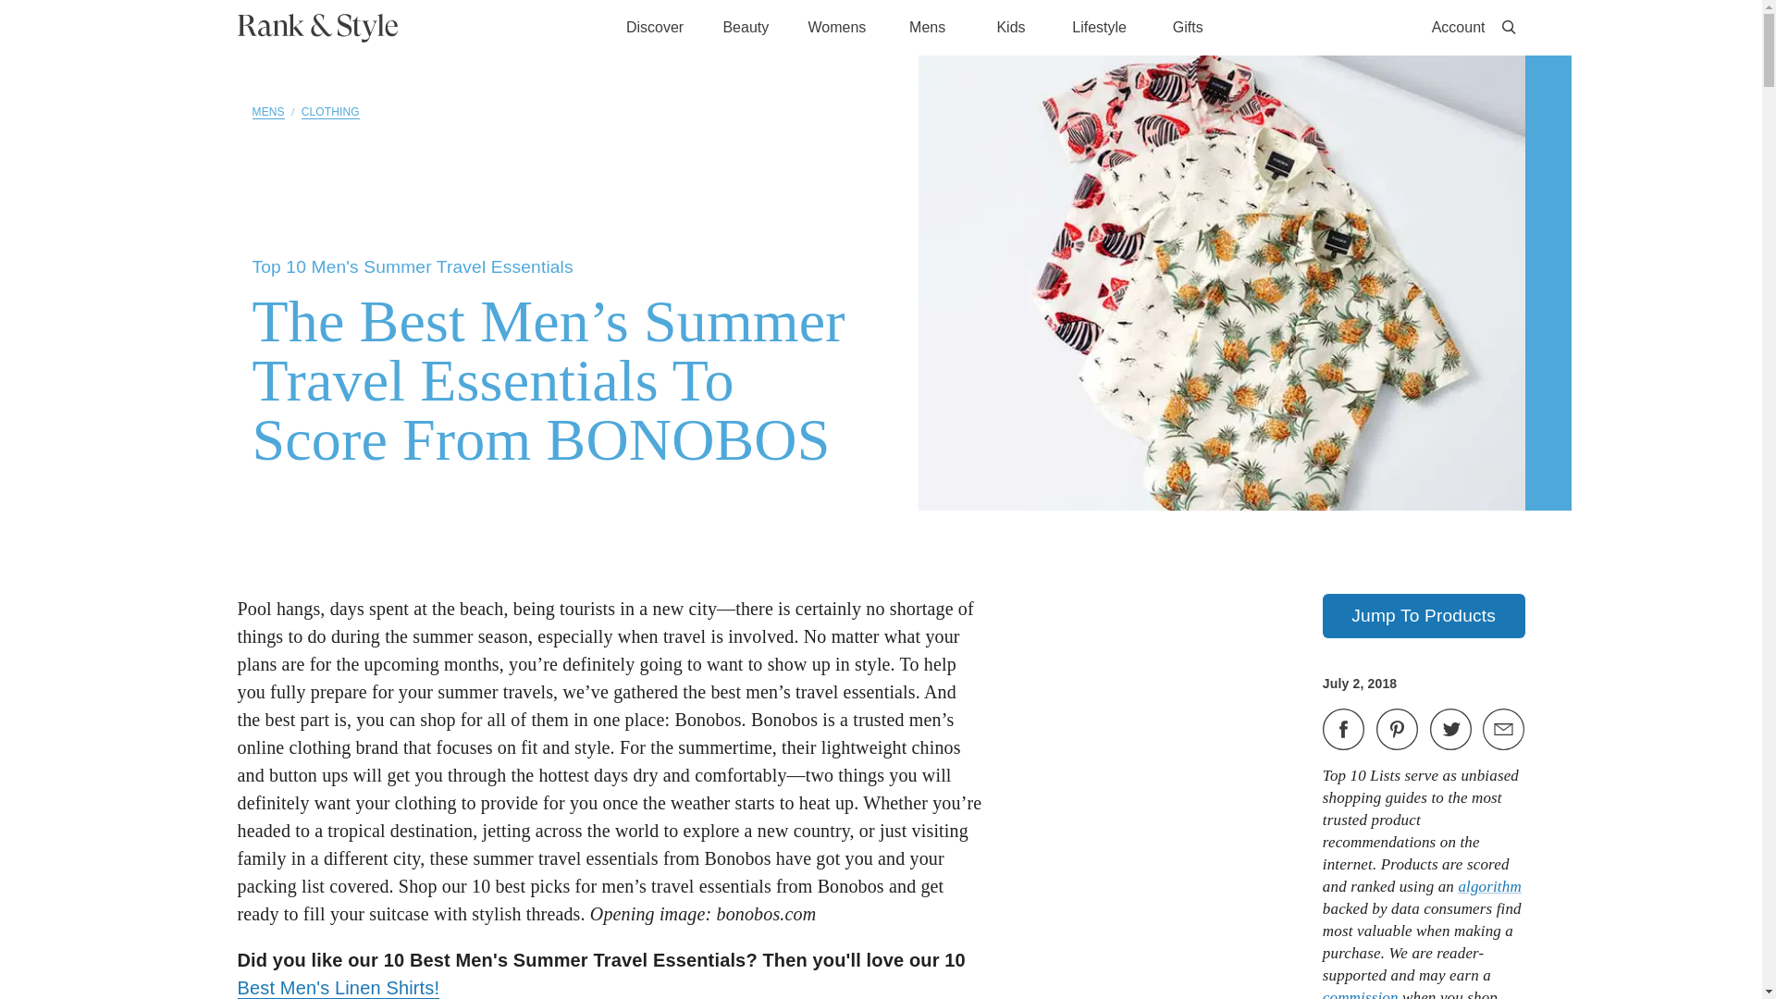  What do you see at coordinates (746, 26) in the screenshot?
I see `Beauty` at bounding box center [746, 26].